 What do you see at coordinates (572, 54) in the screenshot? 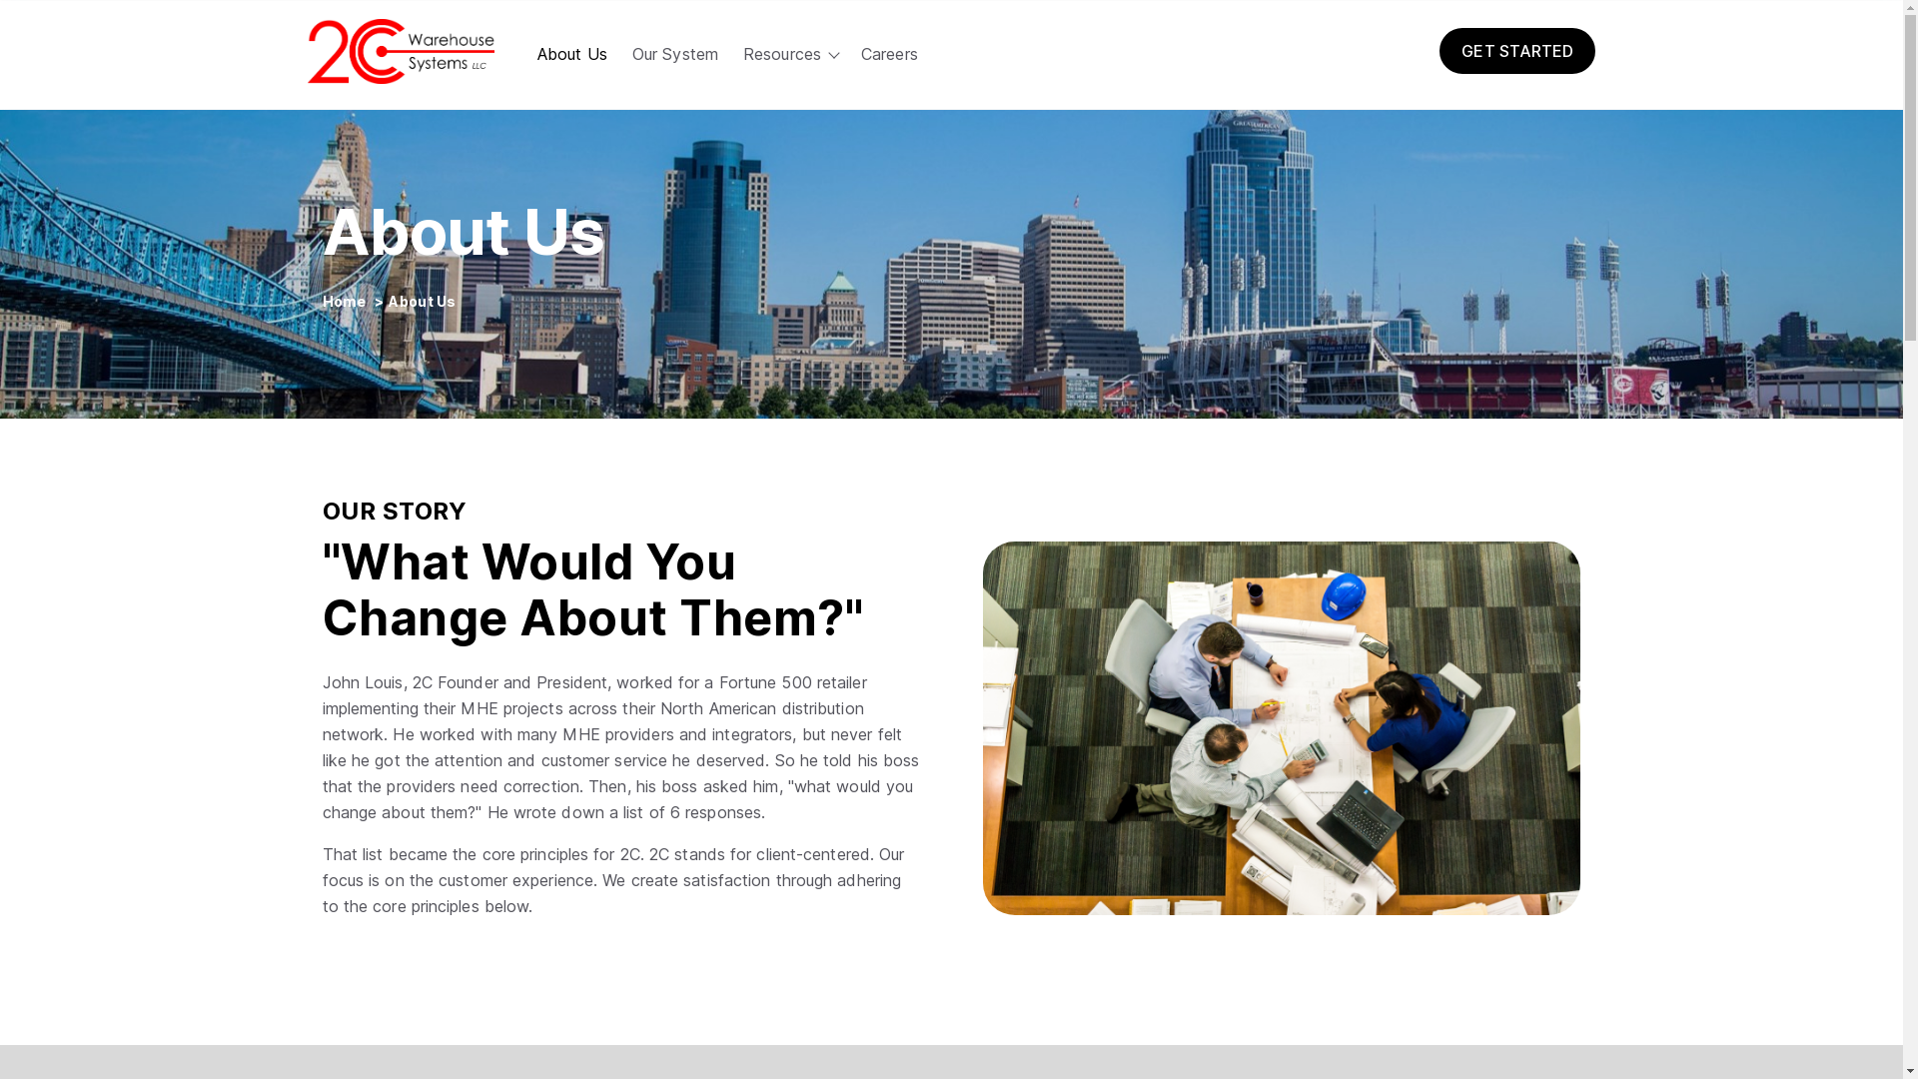
I see `About Us` at bounding box center [572, 54].